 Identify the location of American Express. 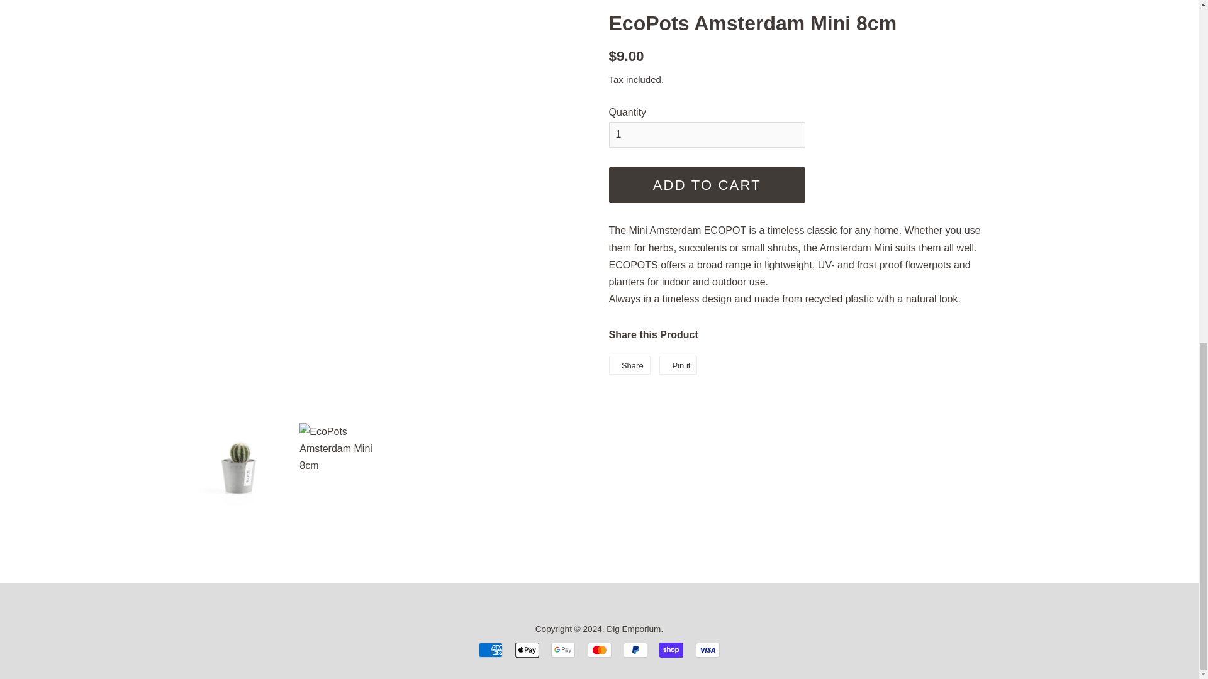
(490, 650).